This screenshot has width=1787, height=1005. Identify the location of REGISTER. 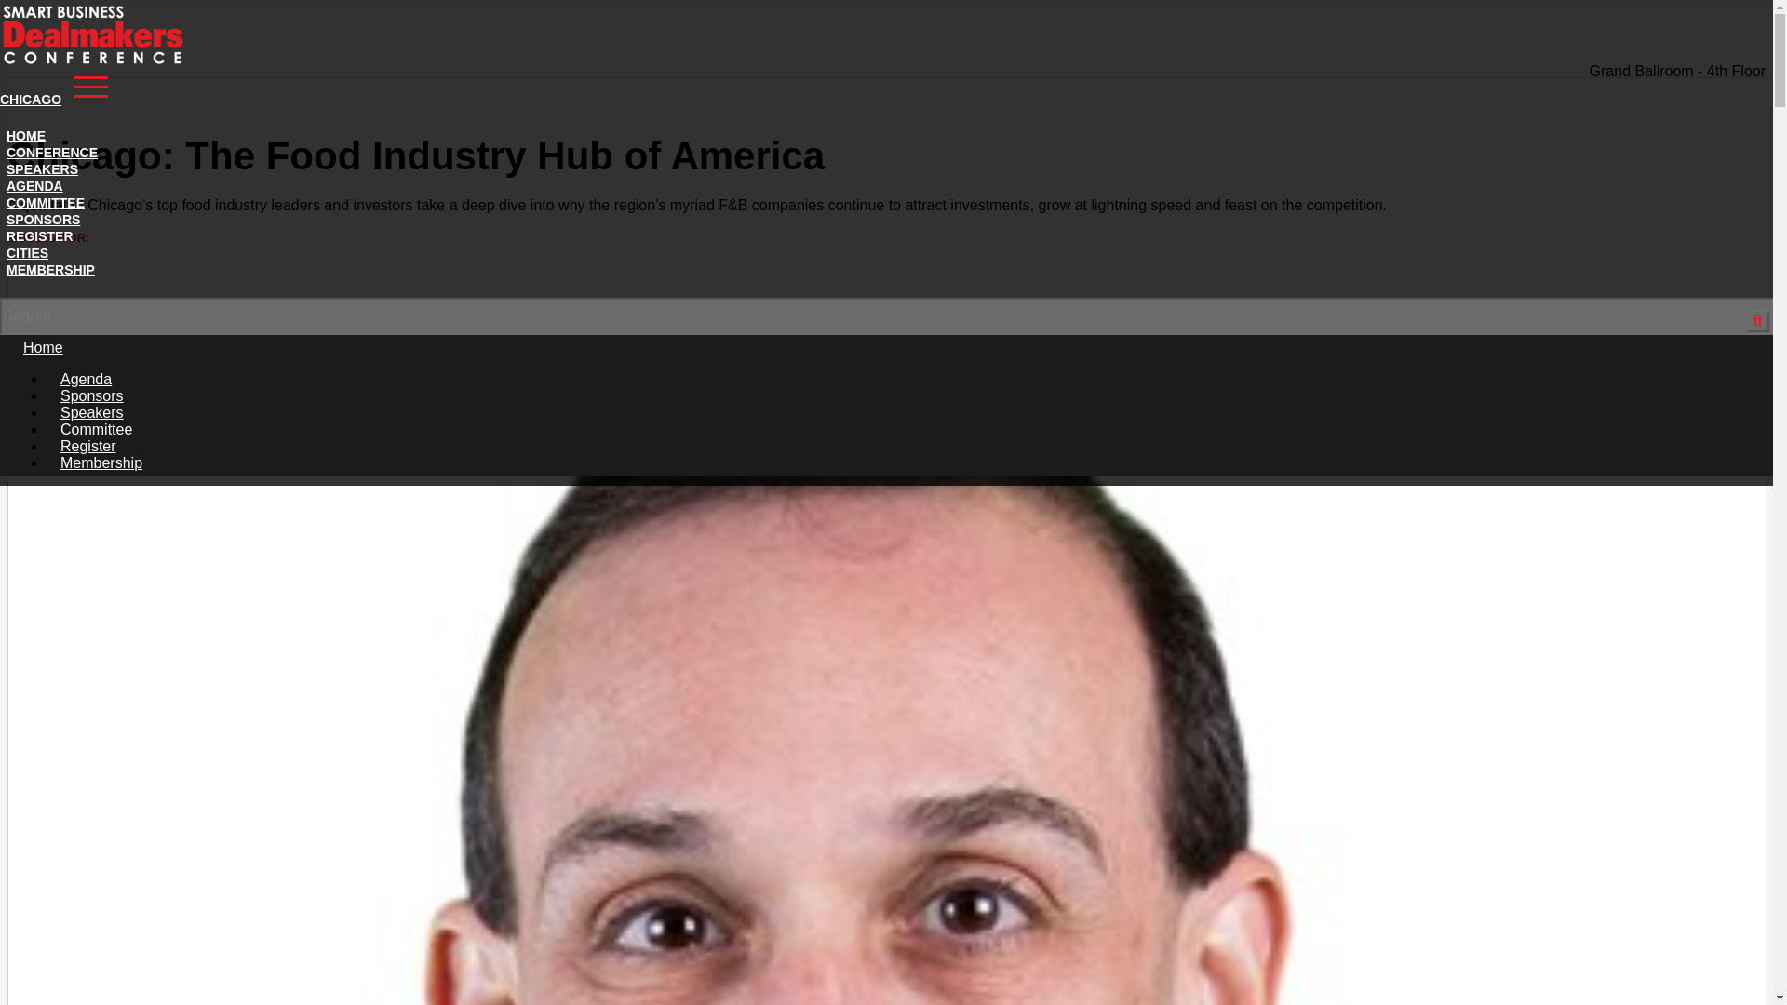
(39, 236).